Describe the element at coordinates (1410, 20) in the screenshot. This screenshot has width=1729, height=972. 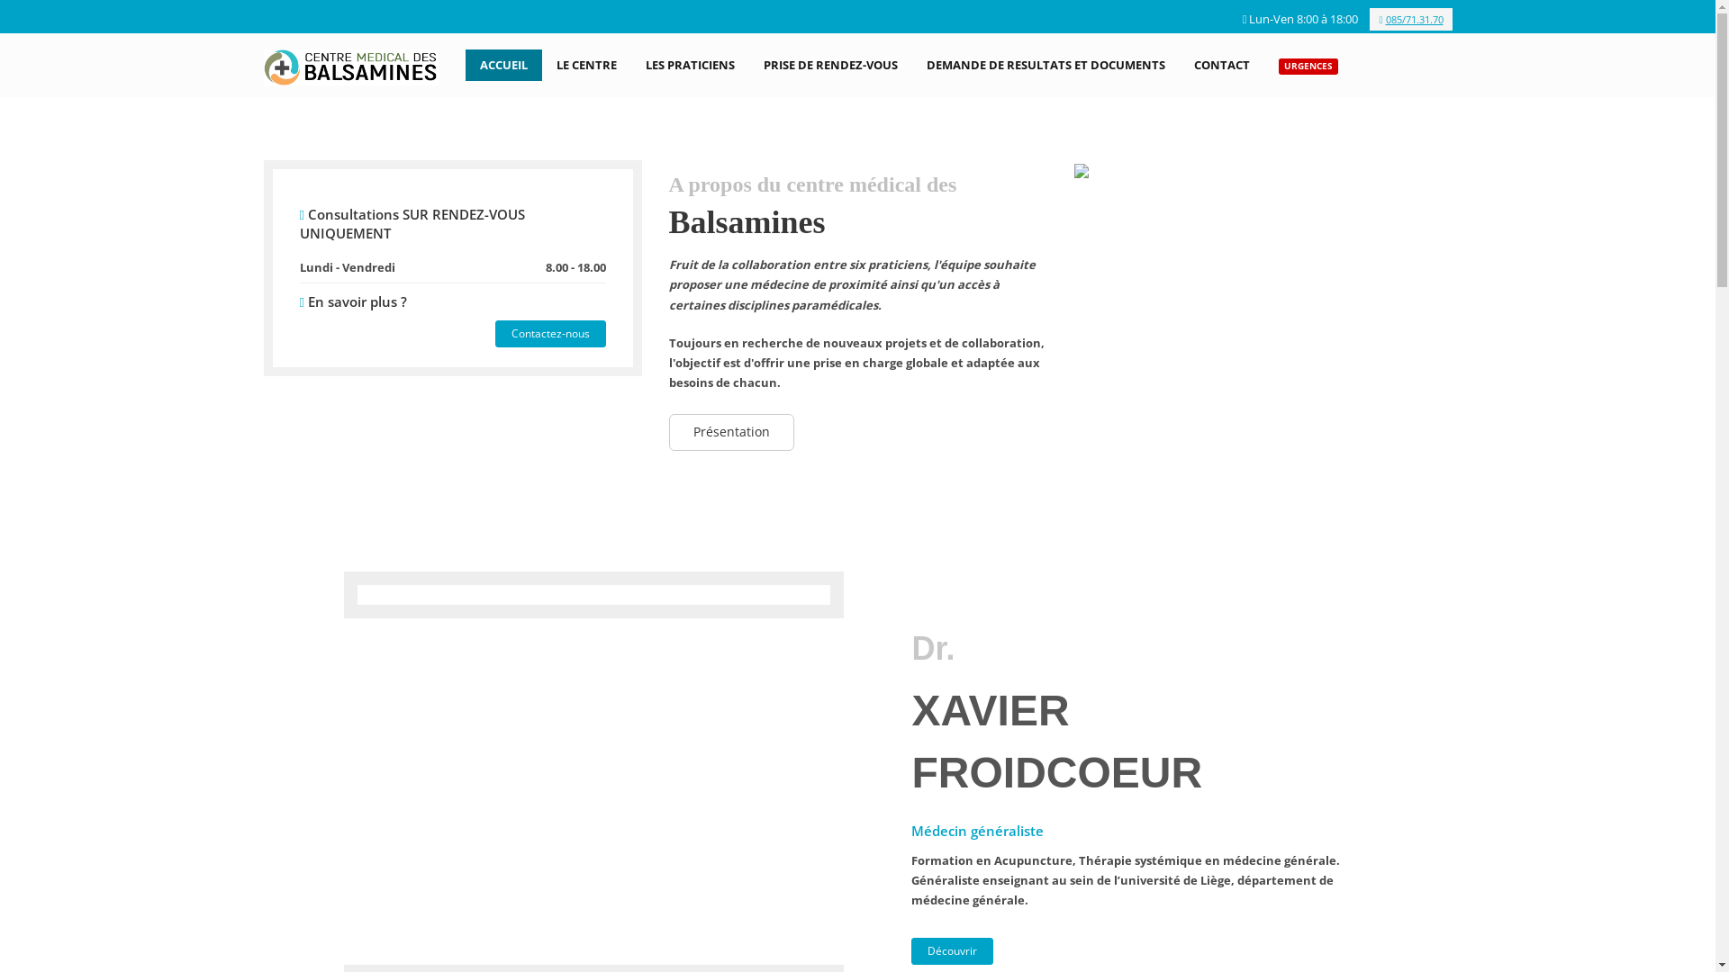
I see `085/71.31.70` at that location.